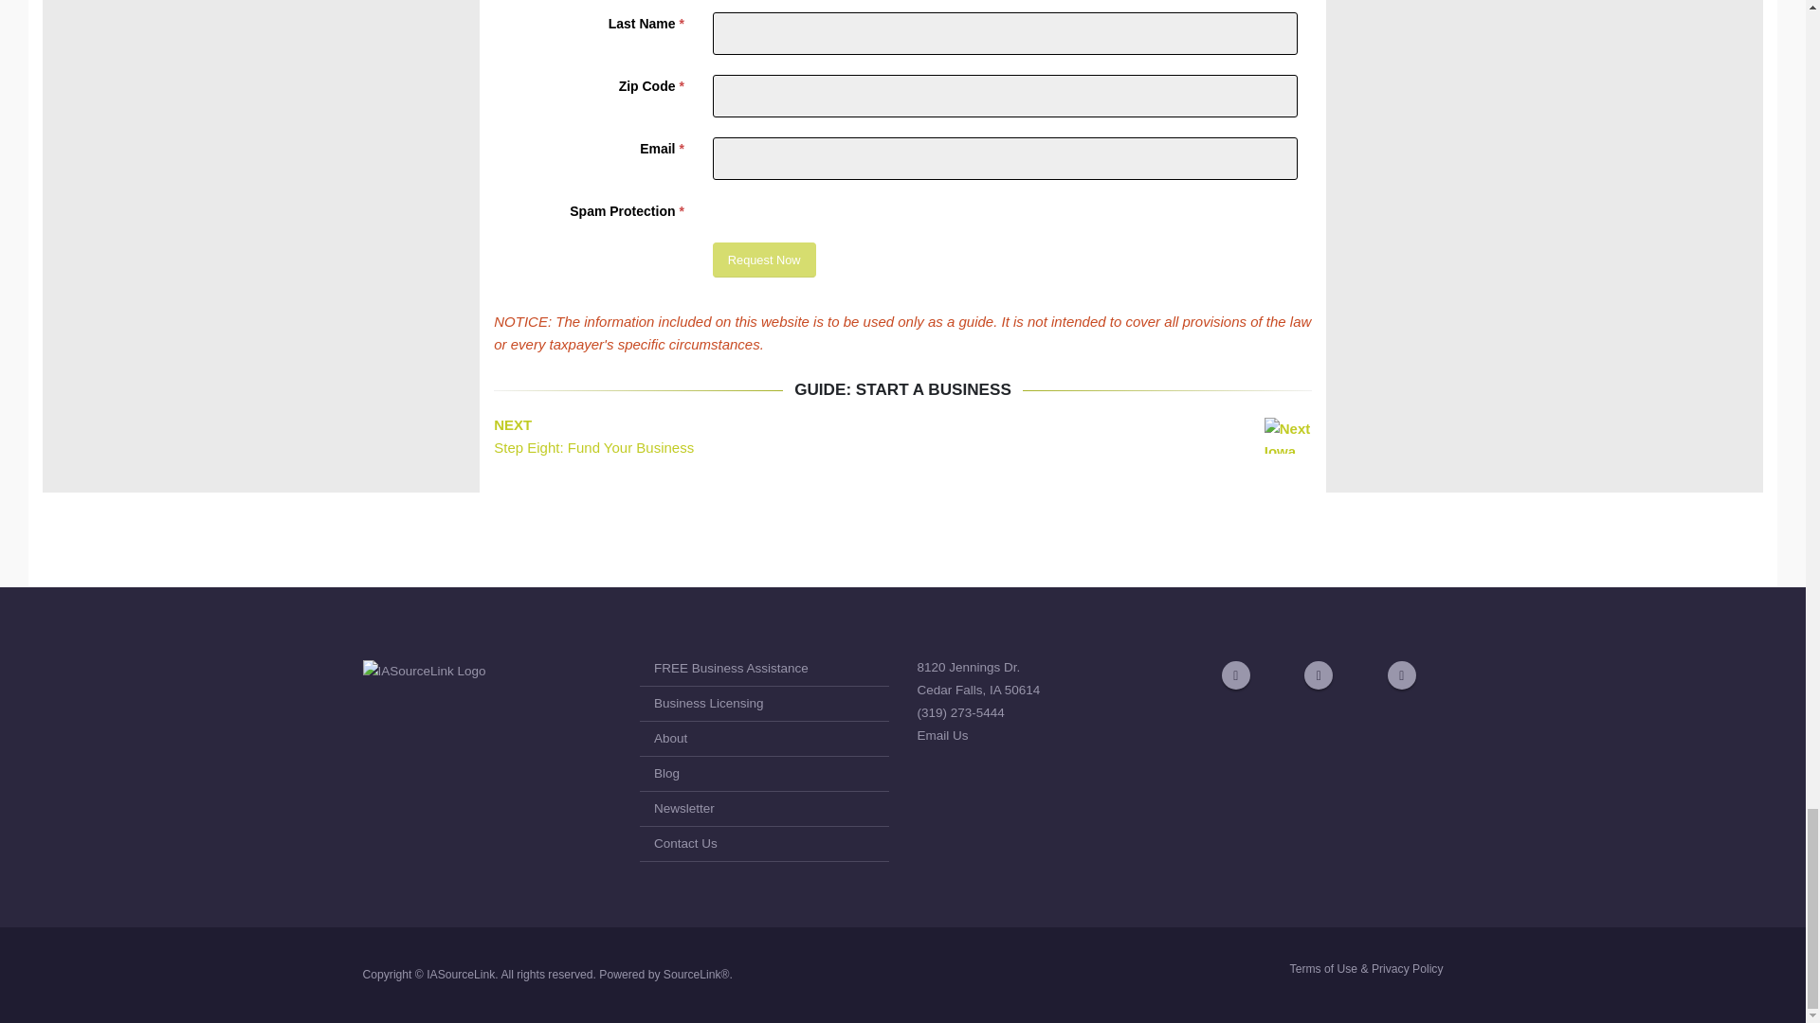 Image resolution: width=1820 pixels, height=1023 pixels. What do you see at coordinates (1318, 674) in the screenshot?
I see `Youtube` at bounding box center [1318, 674].